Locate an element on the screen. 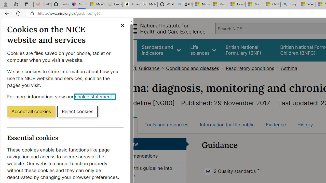  NICE Guidance is located at coordinates (143, 68).